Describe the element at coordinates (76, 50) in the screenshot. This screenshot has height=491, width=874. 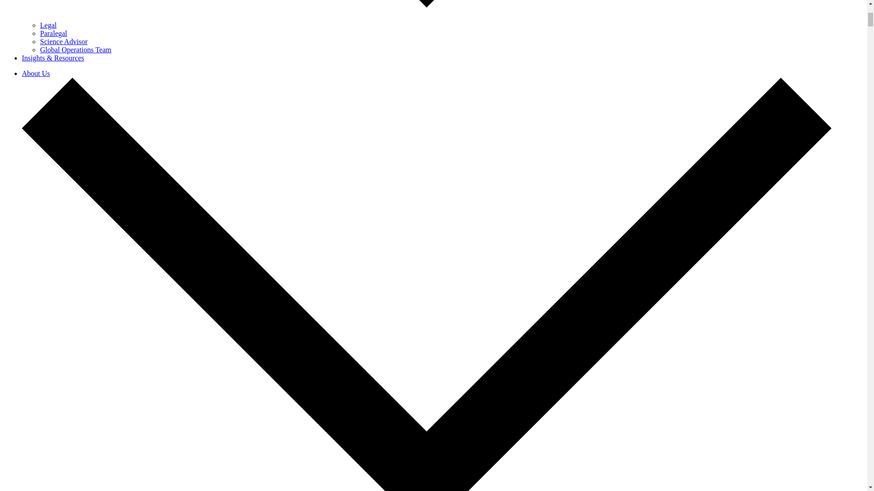
I see `Global Operations Team` at that location.